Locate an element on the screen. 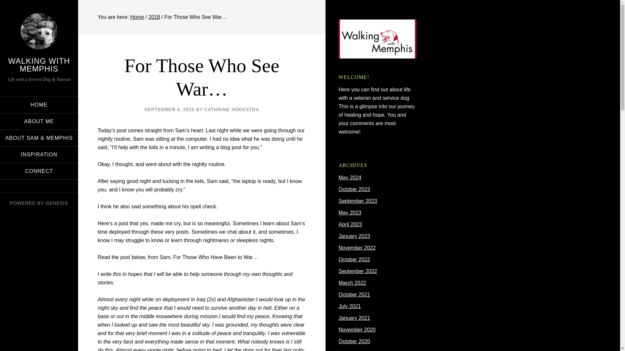 The image size is (625, 351). HOME is located at coordinates (39, 105).